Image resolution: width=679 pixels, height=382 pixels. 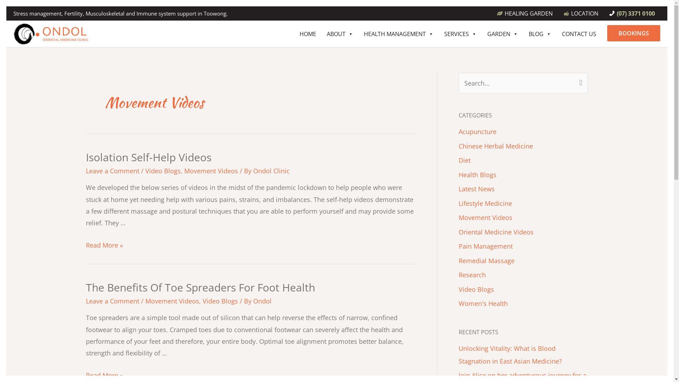 I want to click on Video Blogs, so click(x=220, y=301).